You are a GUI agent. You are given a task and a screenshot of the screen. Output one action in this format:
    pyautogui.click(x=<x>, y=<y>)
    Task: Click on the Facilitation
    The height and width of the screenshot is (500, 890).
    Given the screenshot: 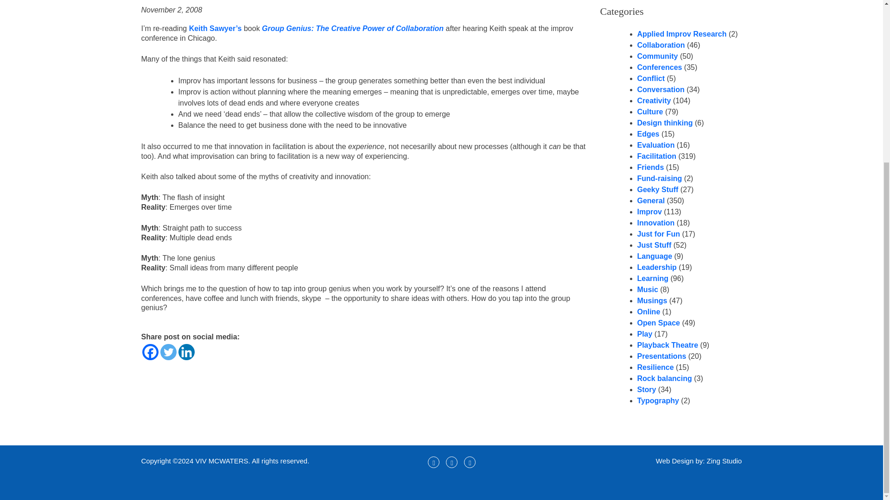 What is the action you would take?
    pyautogui.click(x=656, y=156)
    